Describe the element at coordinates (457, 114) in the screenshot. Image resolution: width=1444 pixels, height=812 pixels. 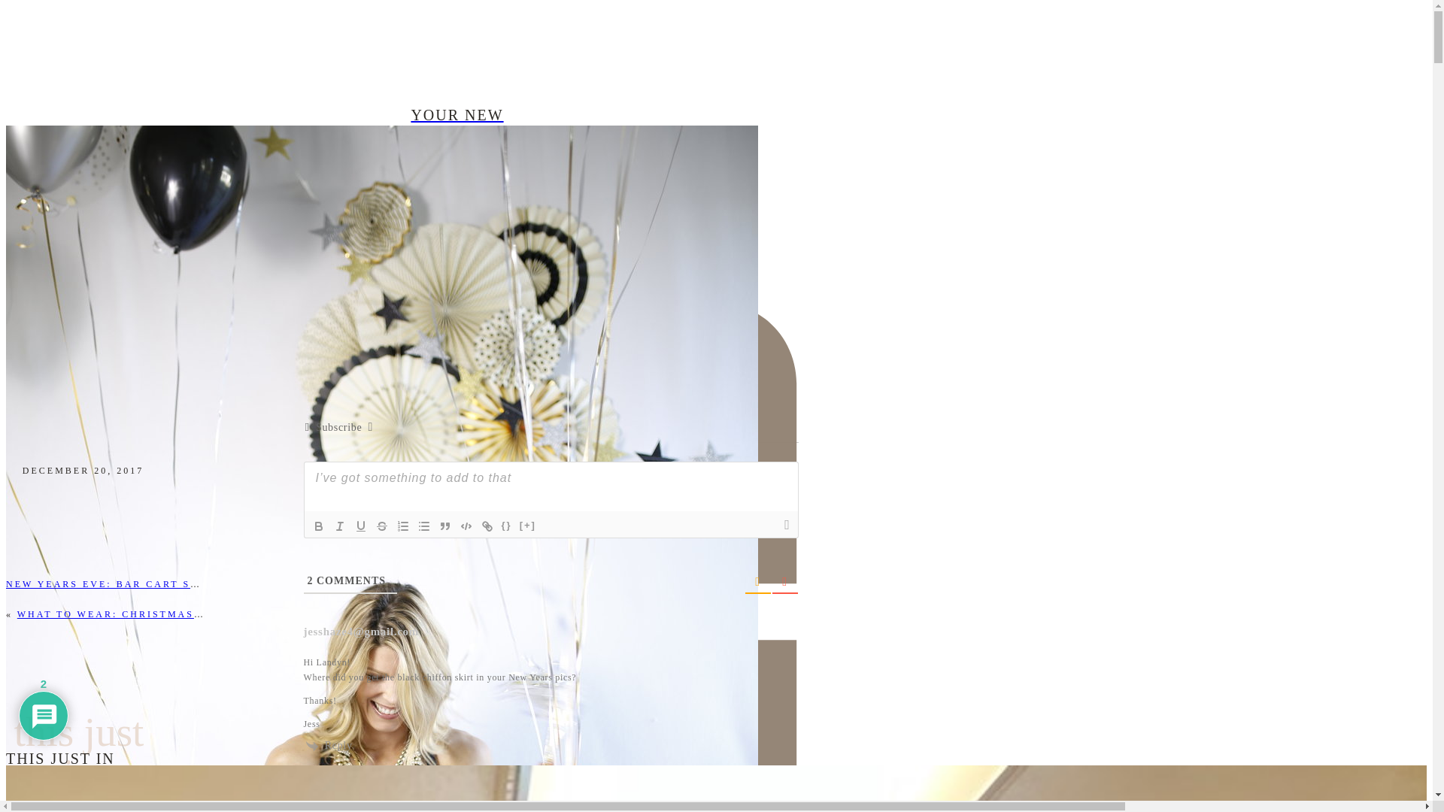
I see `YOUR NEW` at that location.